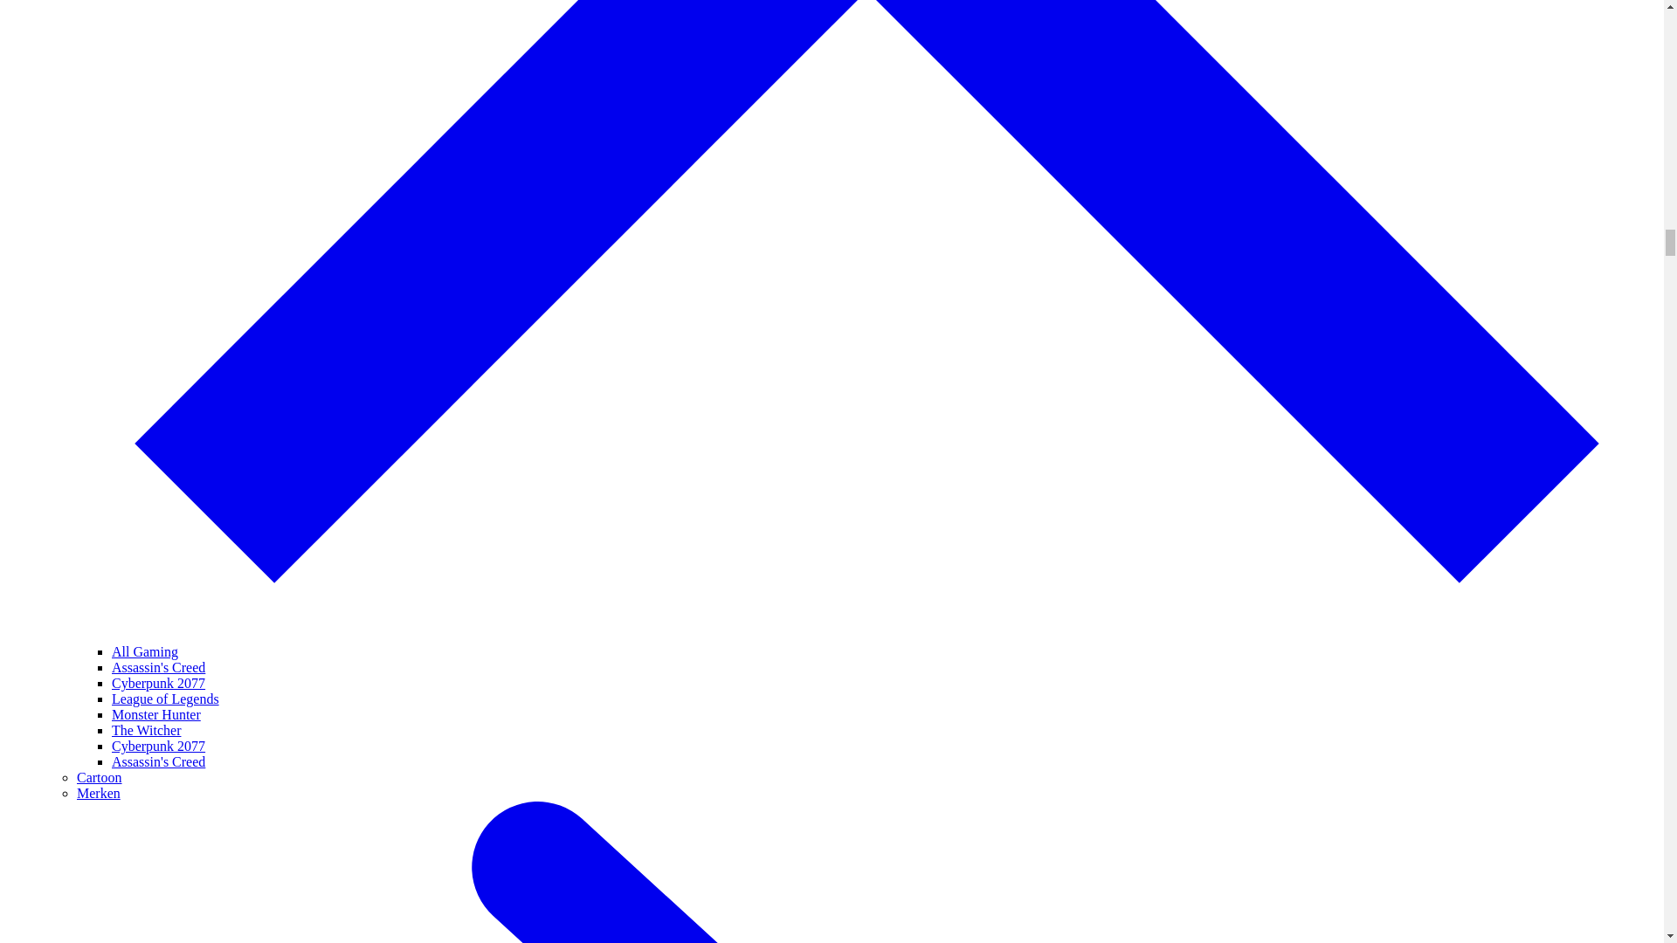  I want to click on All Gaming, so click(145, 651).